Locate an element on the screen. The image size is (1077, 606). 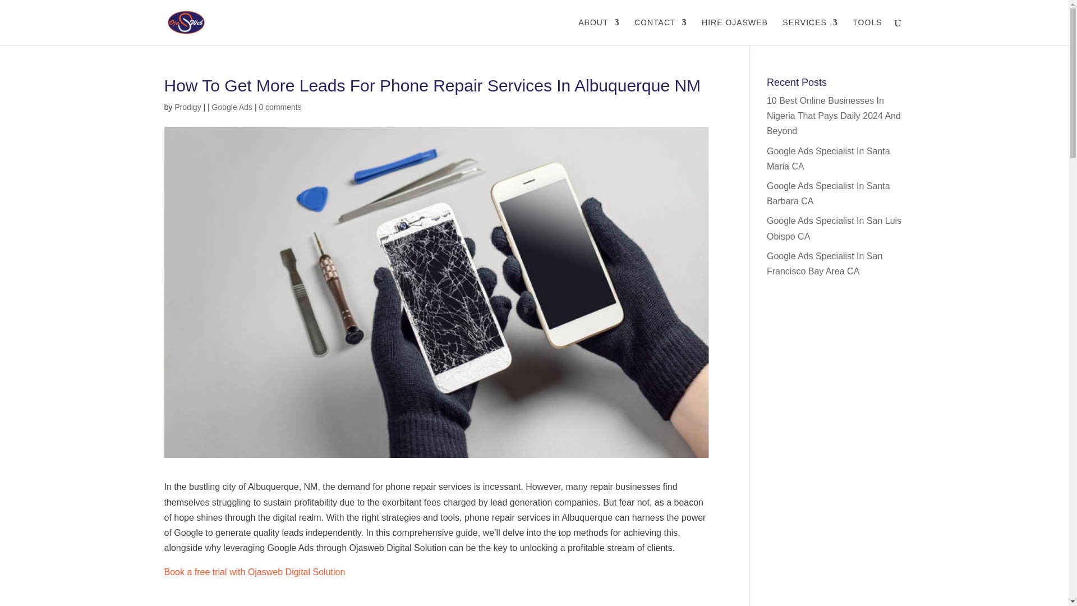
Prodigy is located at coordinates (187, 107).